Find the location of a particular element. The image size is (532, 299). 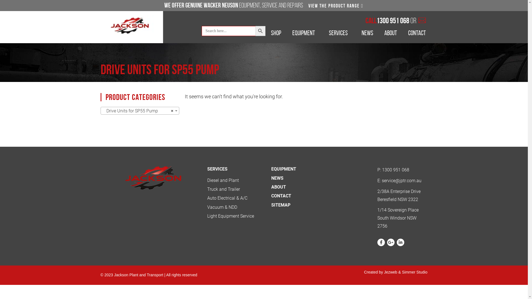

2/38A Enterprise Drive Beresfield NSW 2322  is located at coordinates (400, 196).